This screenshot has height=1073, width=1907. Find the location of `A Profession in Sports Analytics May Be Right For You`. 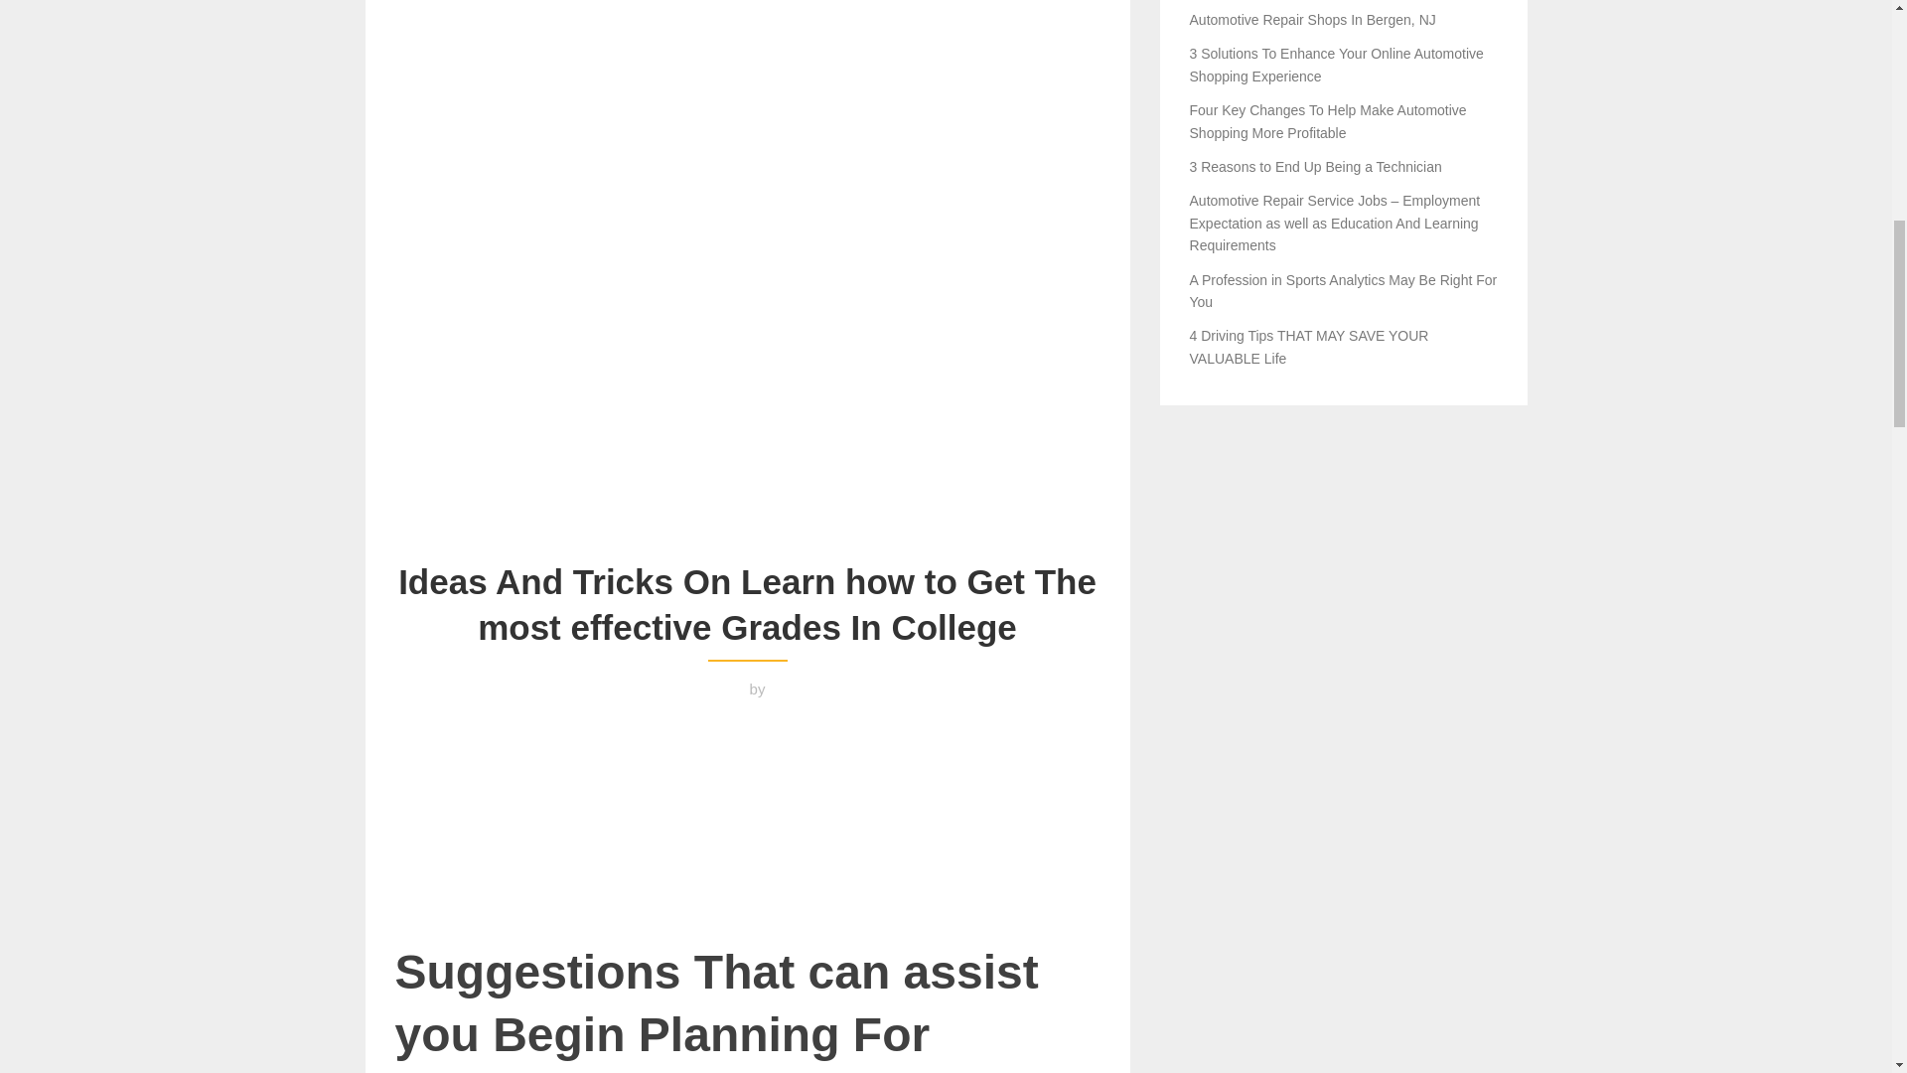

A Profession in Sports Analytics May Be Right For You is located at coordinates (1343, 291).